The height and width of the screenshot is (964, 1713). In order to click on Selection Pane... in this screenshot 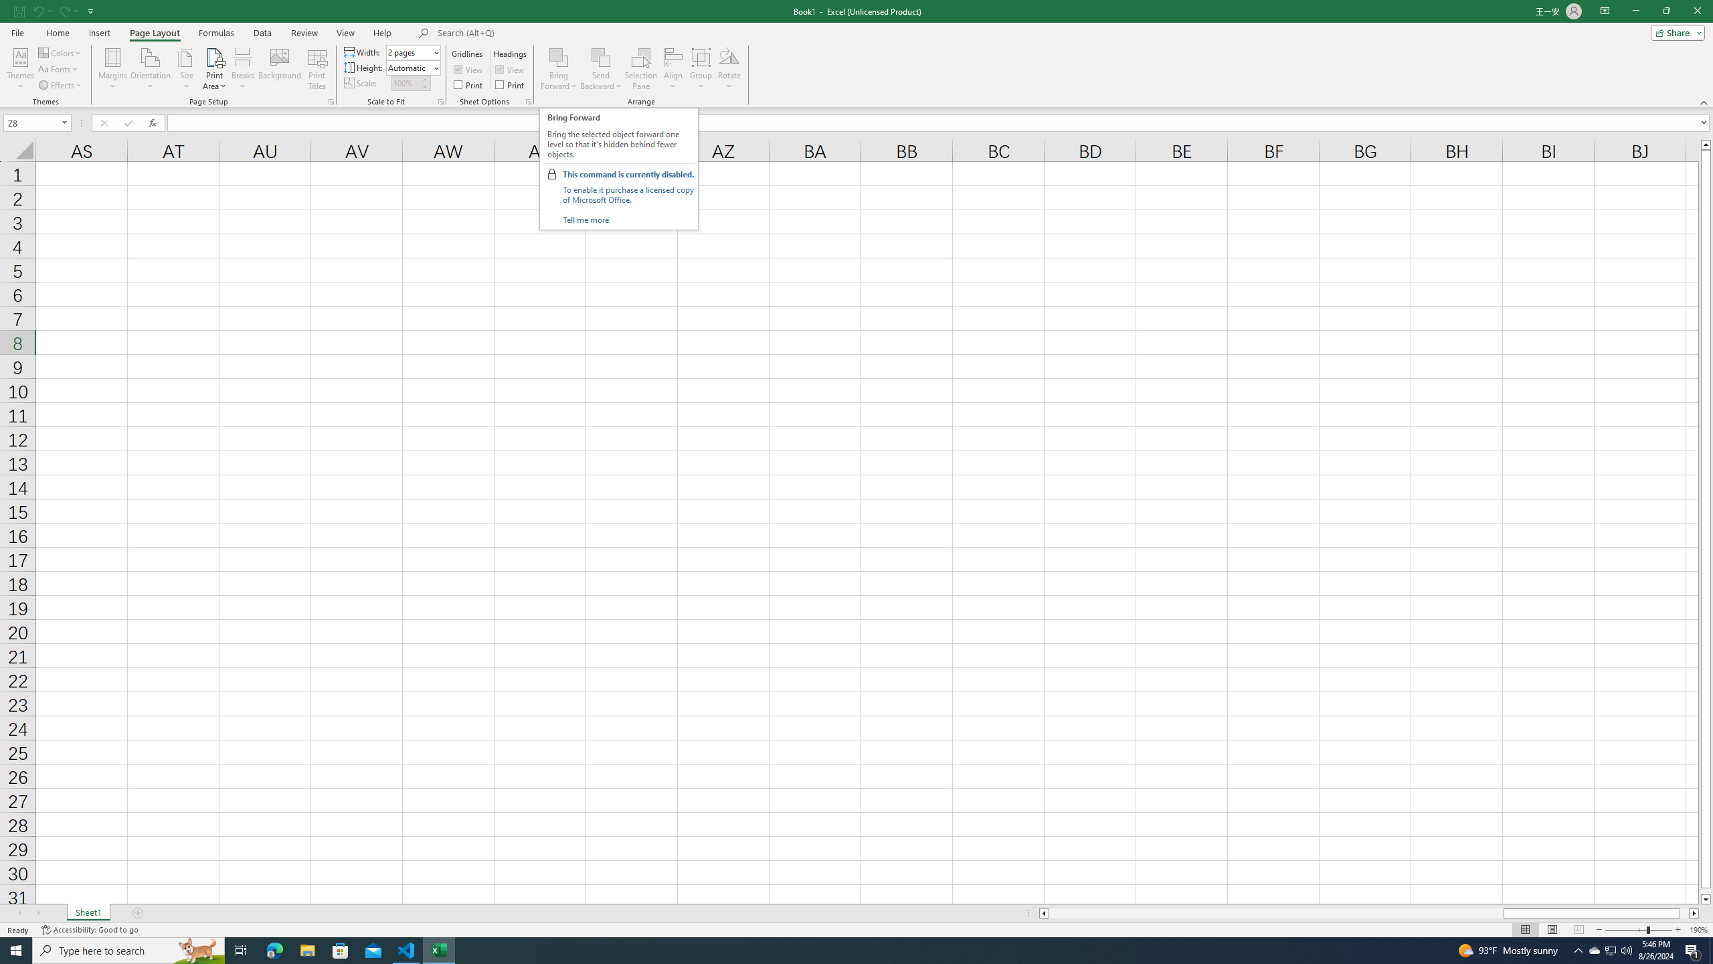, I will do `click(641, 69)`.